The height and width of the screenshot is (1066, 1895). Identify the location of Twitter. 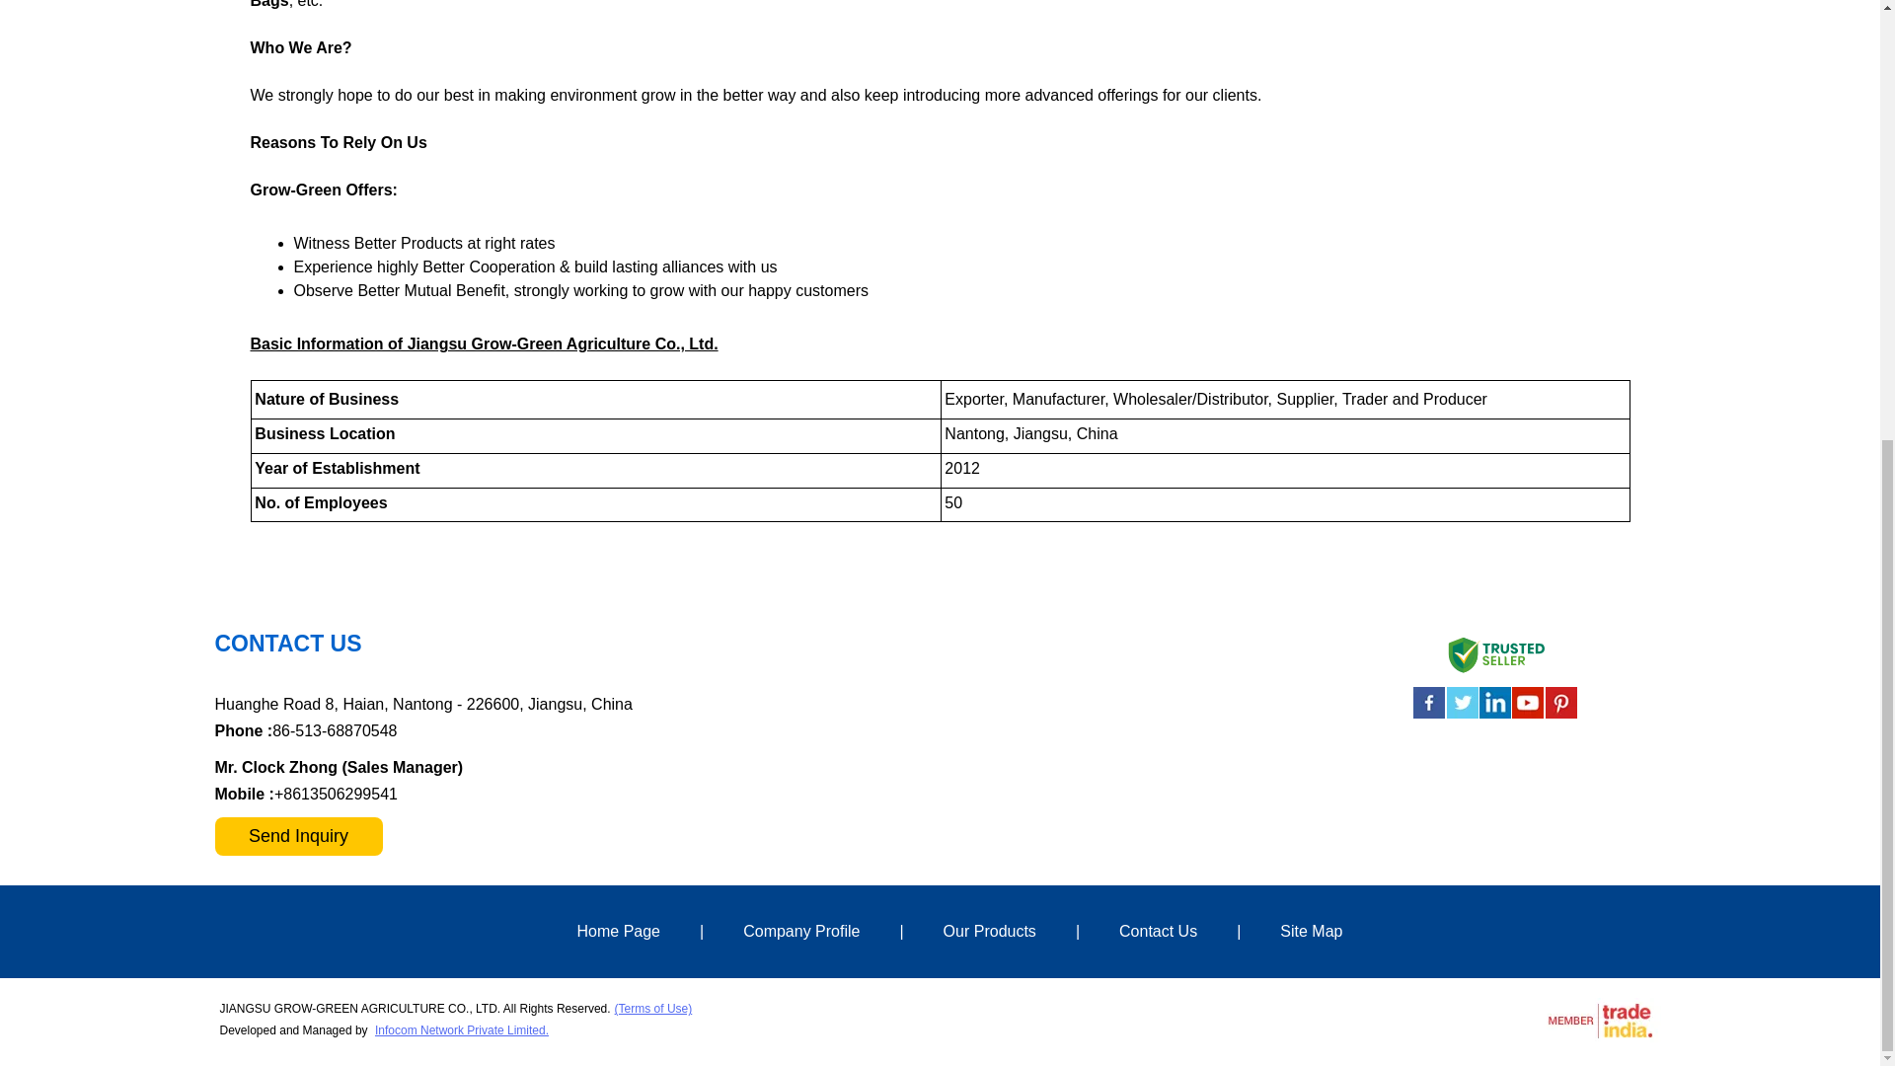
(1463, 717).